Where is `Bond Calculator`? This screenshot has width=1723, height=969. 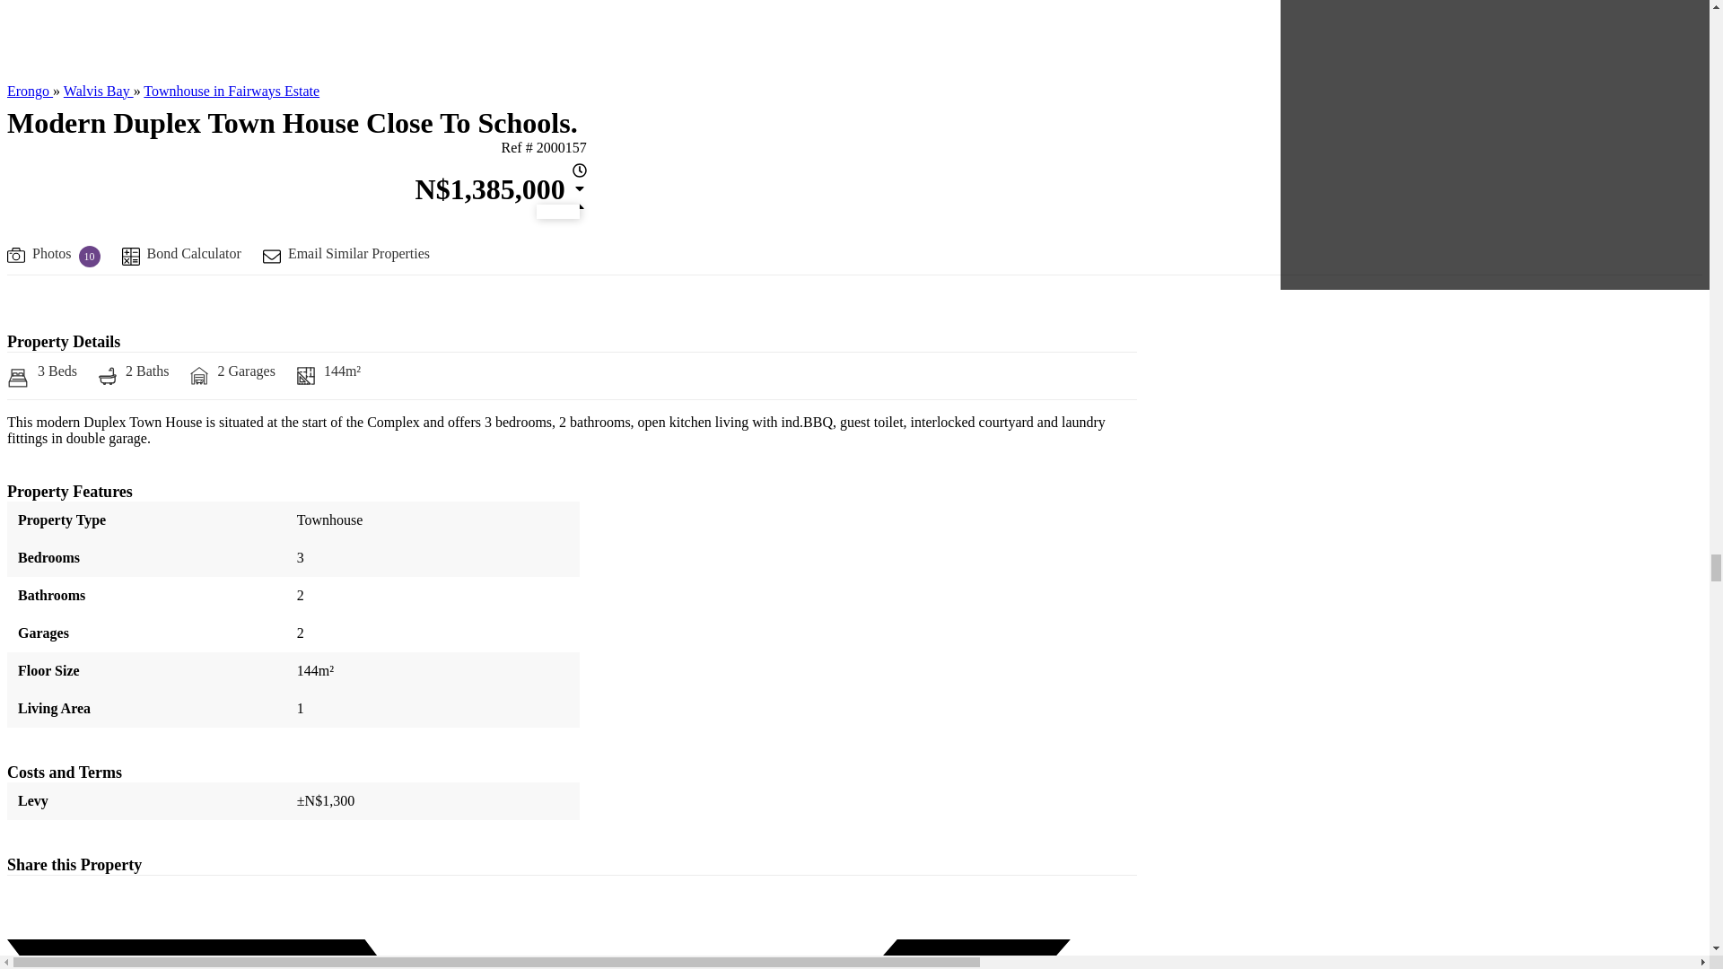
Bond Calculator is located at coordinates (181, 257).